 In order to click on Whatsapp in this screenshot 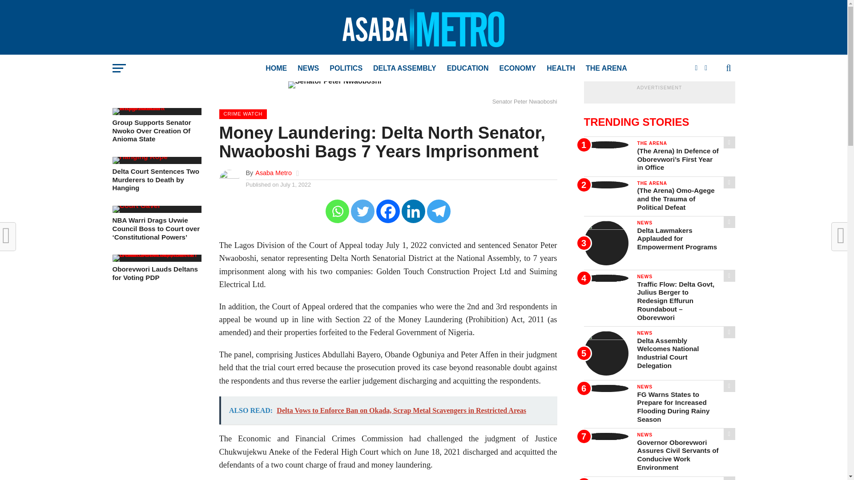, I will do `click(337, 212)`.